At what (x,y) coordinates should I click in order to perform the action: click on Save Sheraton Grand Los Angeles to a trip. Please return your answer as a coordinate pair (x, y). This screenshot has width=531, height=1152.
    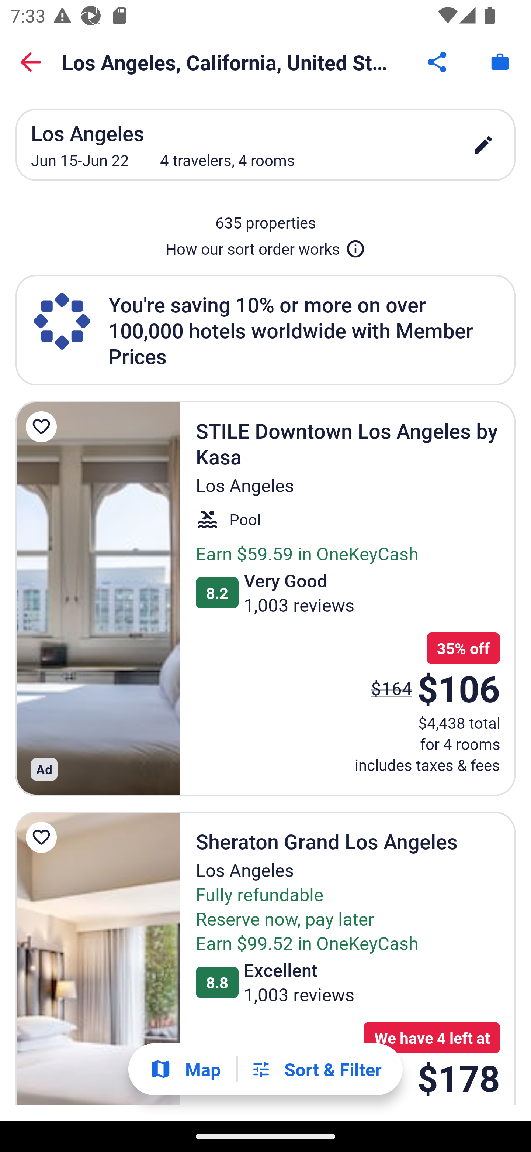
    Looking at the image, I should click on (44, 837).